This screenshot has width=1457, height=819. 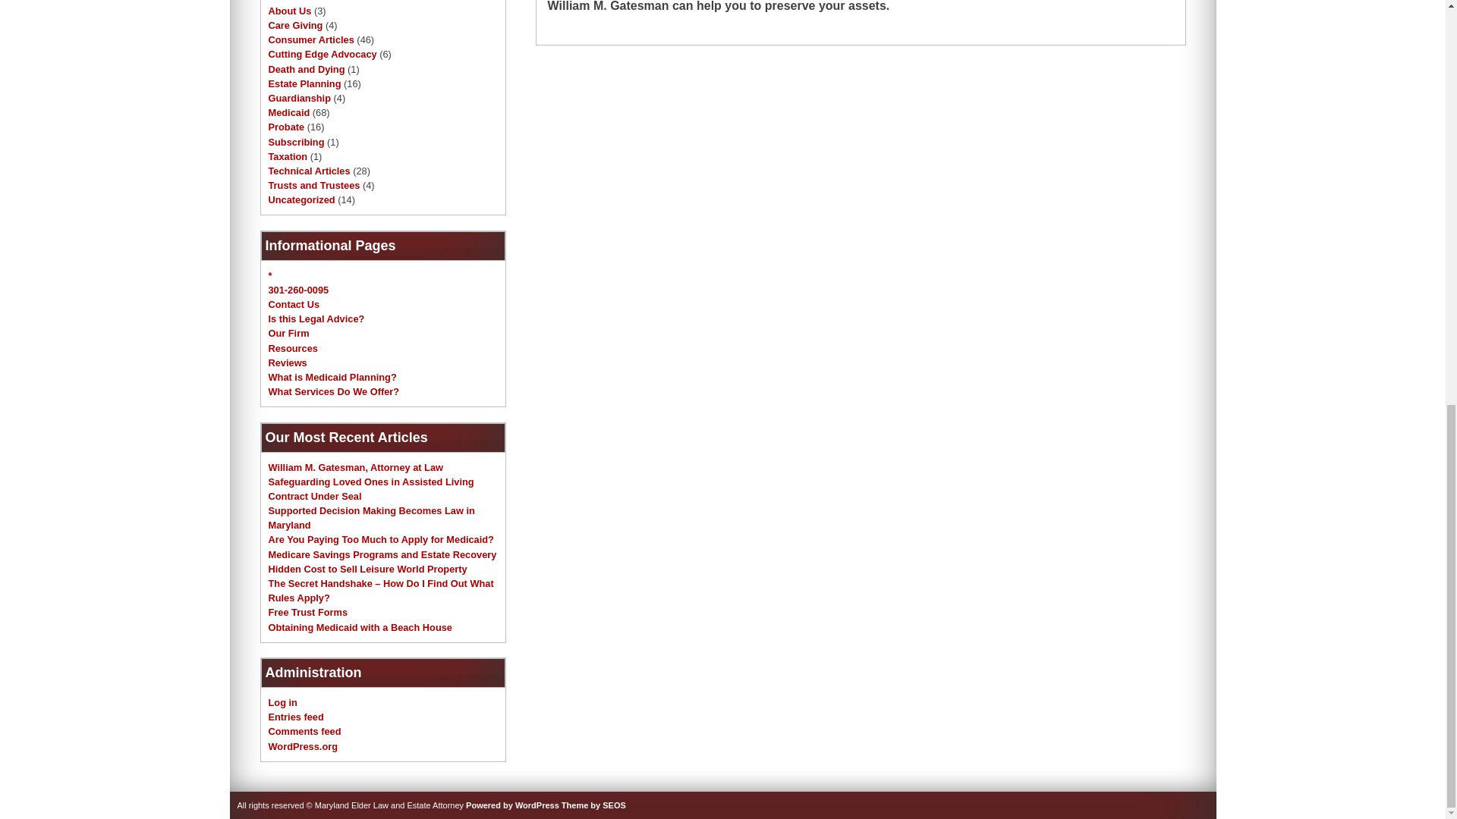 What do you see at coordinates (288, 362) in the screenshot?
I see `Reviews` at bounding box center [288, 362].